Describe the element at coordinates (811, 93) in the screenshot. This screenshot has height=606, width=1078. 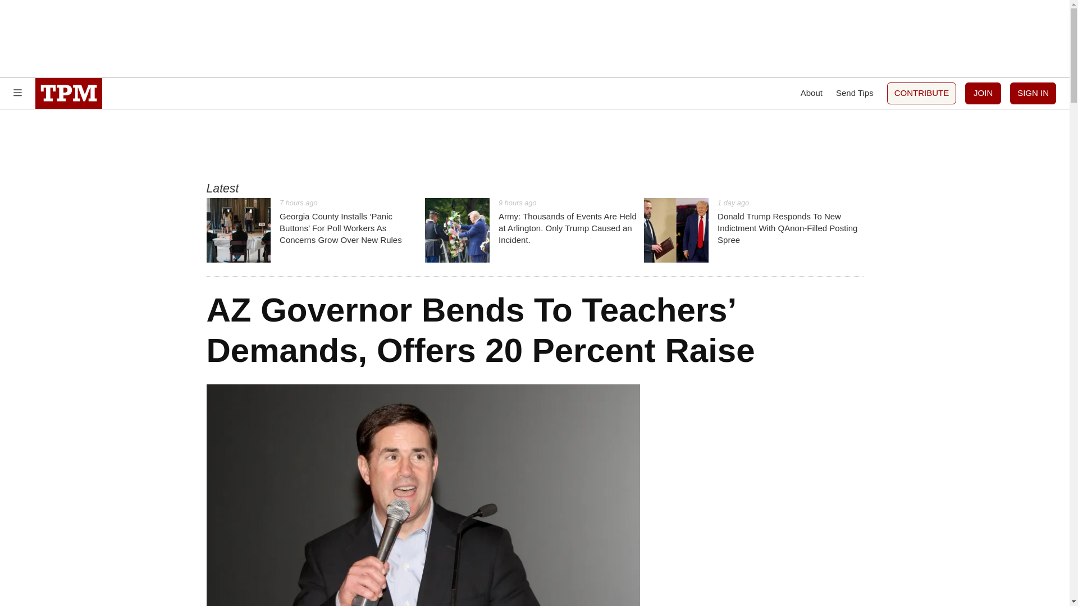
I see `About` at that location.